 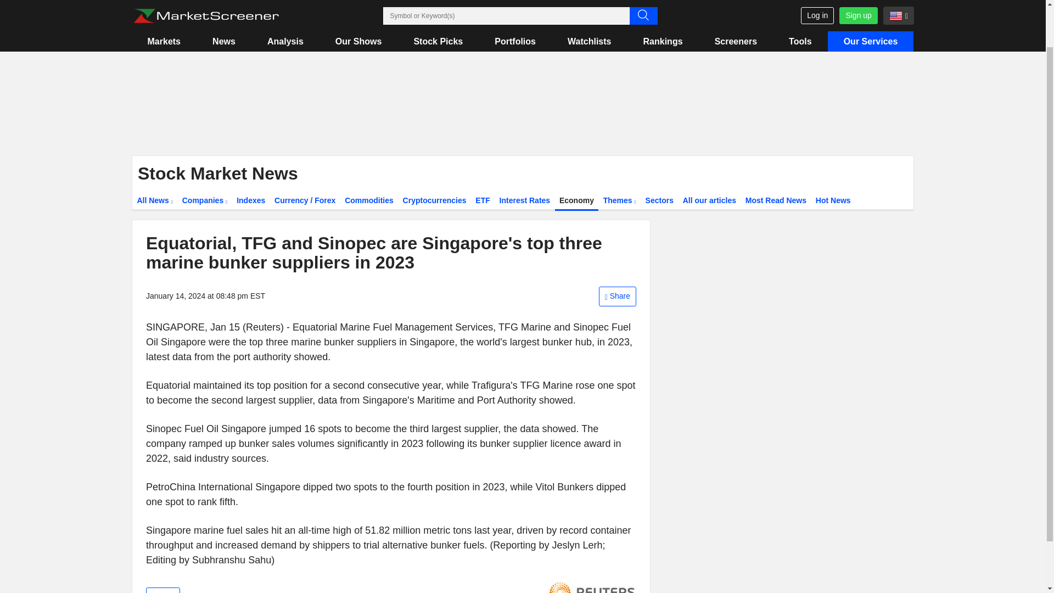 What do you see at coordinates (164, 2) in the screenshot?
I see `Markets` at bounding box center [164, 2].